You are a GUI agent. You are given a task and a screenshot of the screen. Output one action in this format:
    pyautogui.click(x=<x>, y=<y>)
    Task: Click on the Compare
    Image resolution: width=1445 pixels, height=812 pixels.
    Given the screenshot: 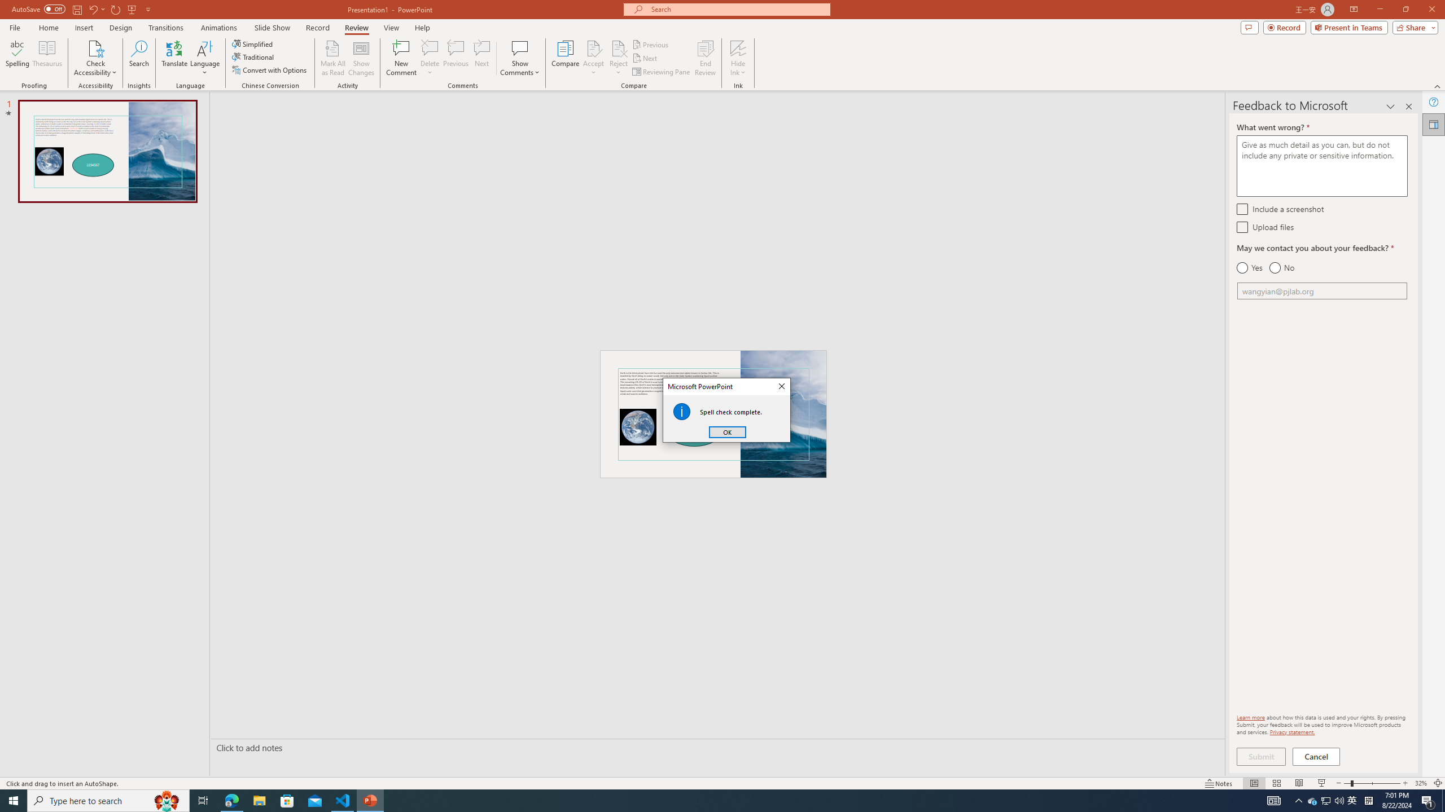 What is the action you would take?
    pyautogui.click(x=566, y=58)
    